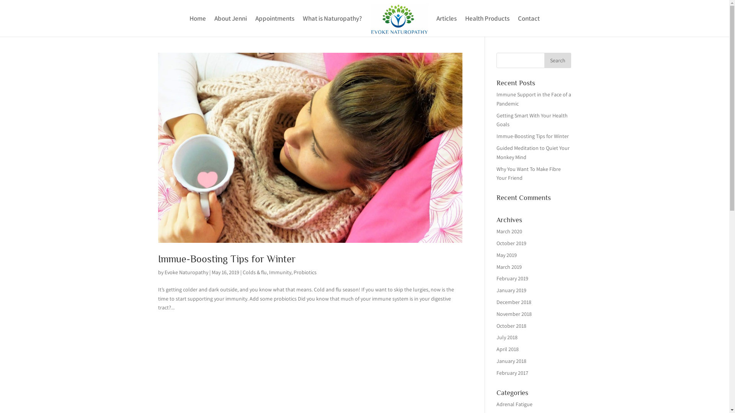 The height and width of the screenshot is (413, 735). I want to click on Immunity, so click(280, 272).